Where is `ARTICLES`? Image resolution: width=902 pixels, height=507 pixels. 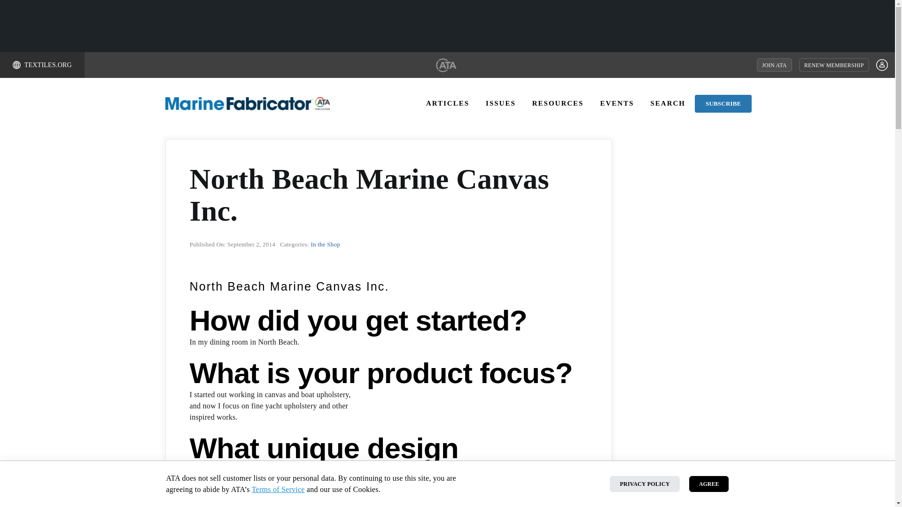
ARTICLES is located at coordinates (447, 103).